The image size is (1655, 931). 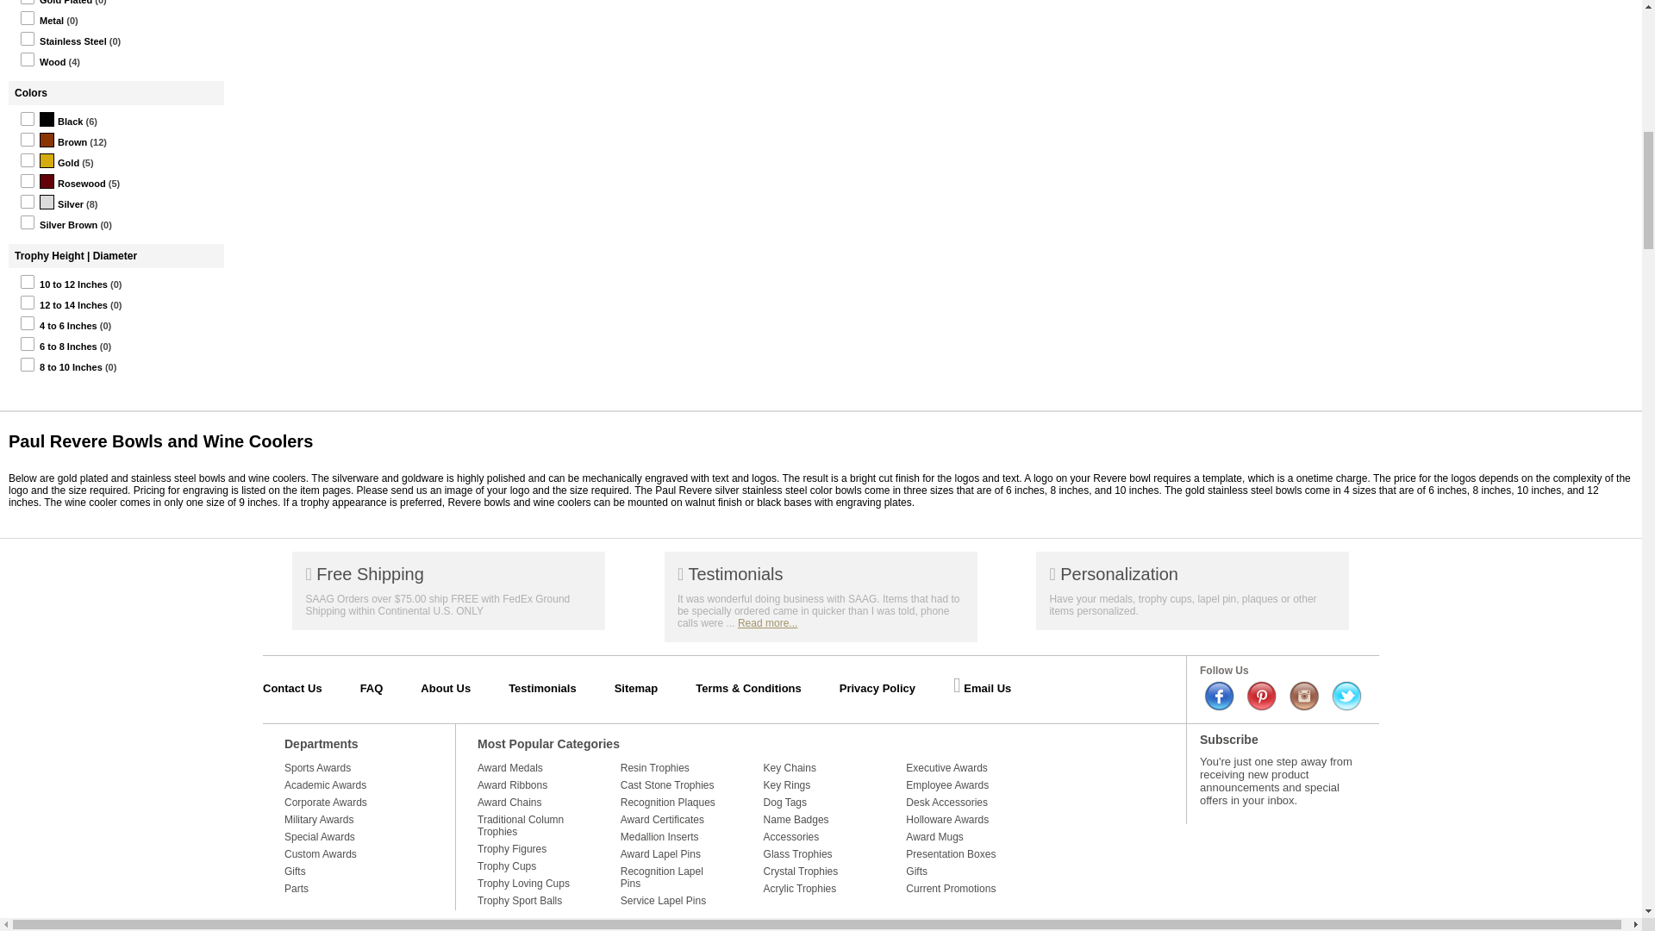 What do you see at coordinates (653, 688) in the screenshot?
I see `Sitemap` at bounding box center [653, 688].